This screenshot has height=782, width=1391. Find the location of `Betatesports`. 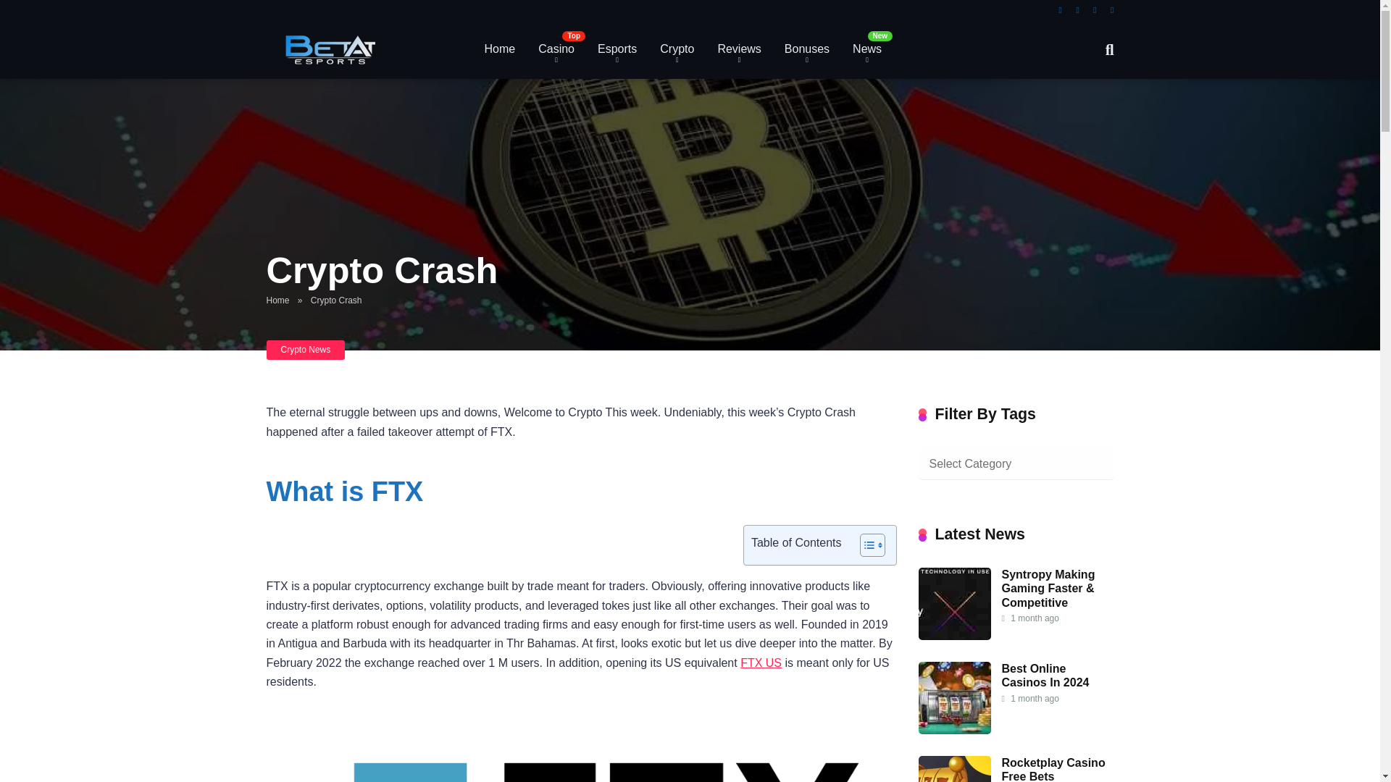

Betatesports is located at coordinates (329, 43).